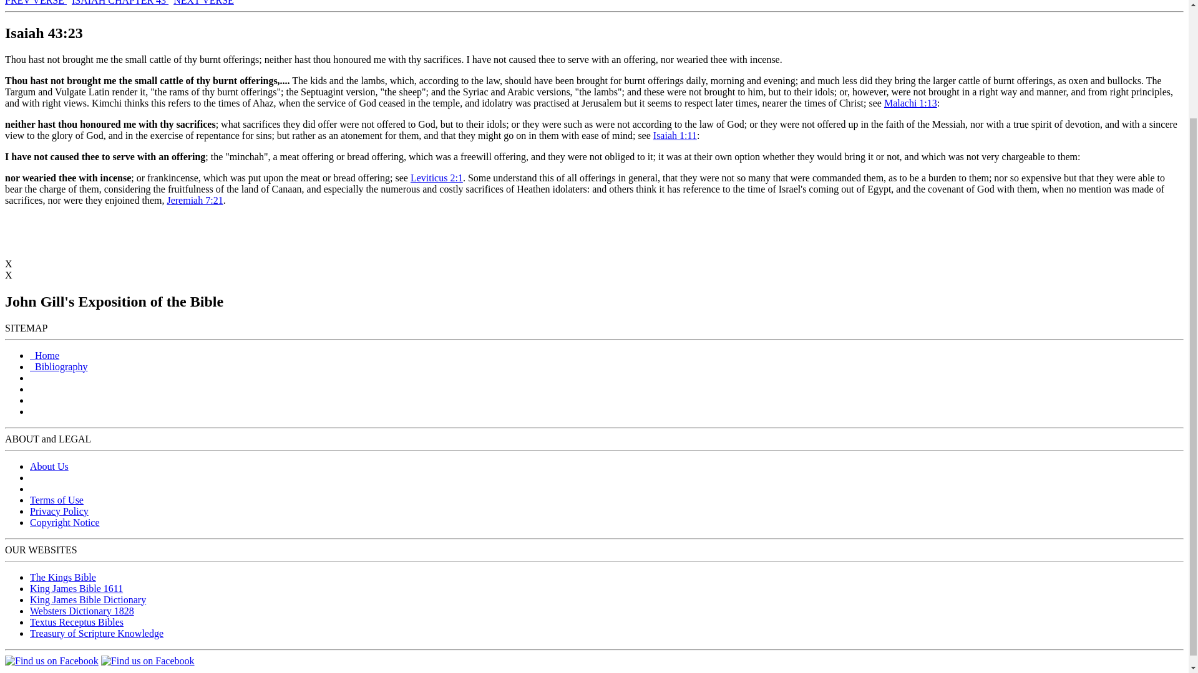 This screenshot has width=1198, height=673. Describe the element at coordinates (57, 500) in the screenshot. I see `Terms of Use` at that location.